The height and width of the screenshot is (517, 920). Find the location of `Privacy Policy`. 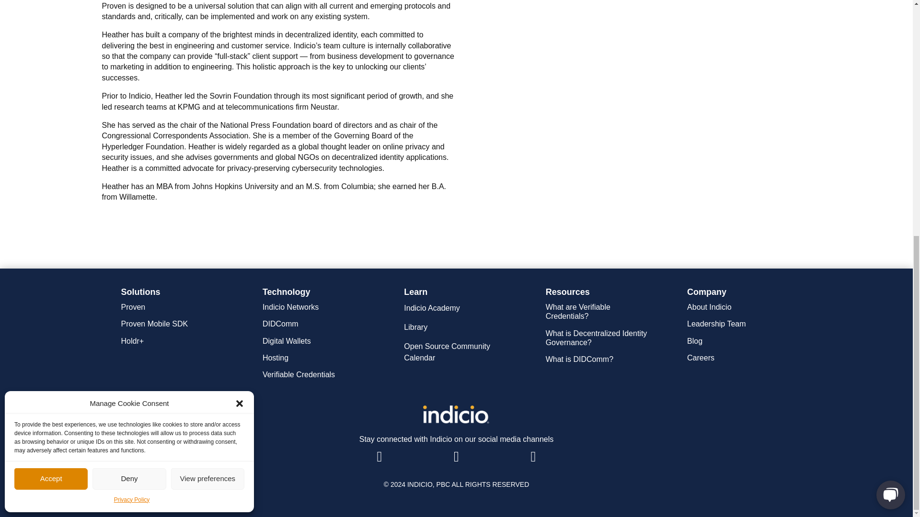

Privacy Policy is located at coordinates (132, 67).